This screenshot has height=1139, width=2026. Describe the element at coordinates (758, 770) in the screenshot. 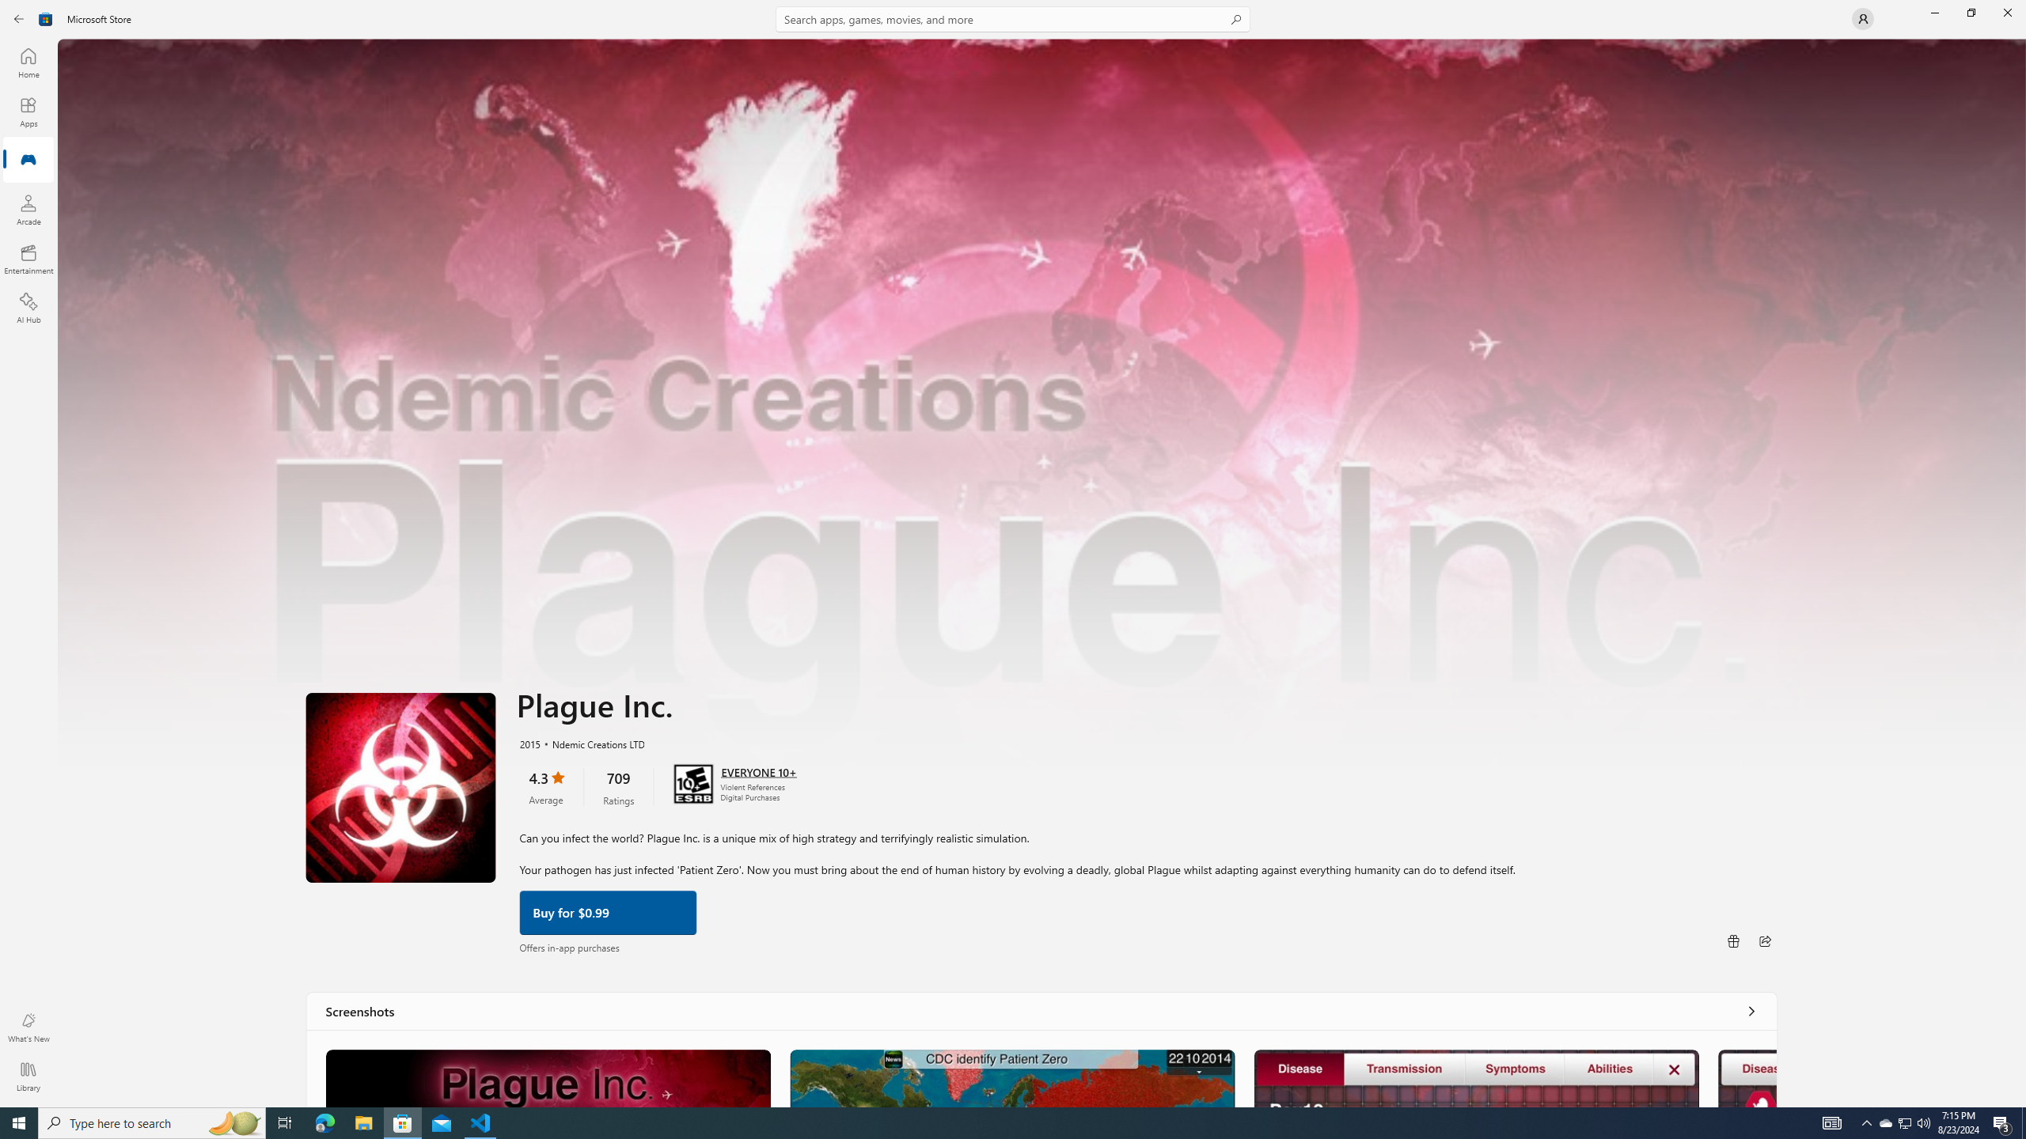

I see `Age rating: EVERYONE 10+. Click for more information.` at that location.